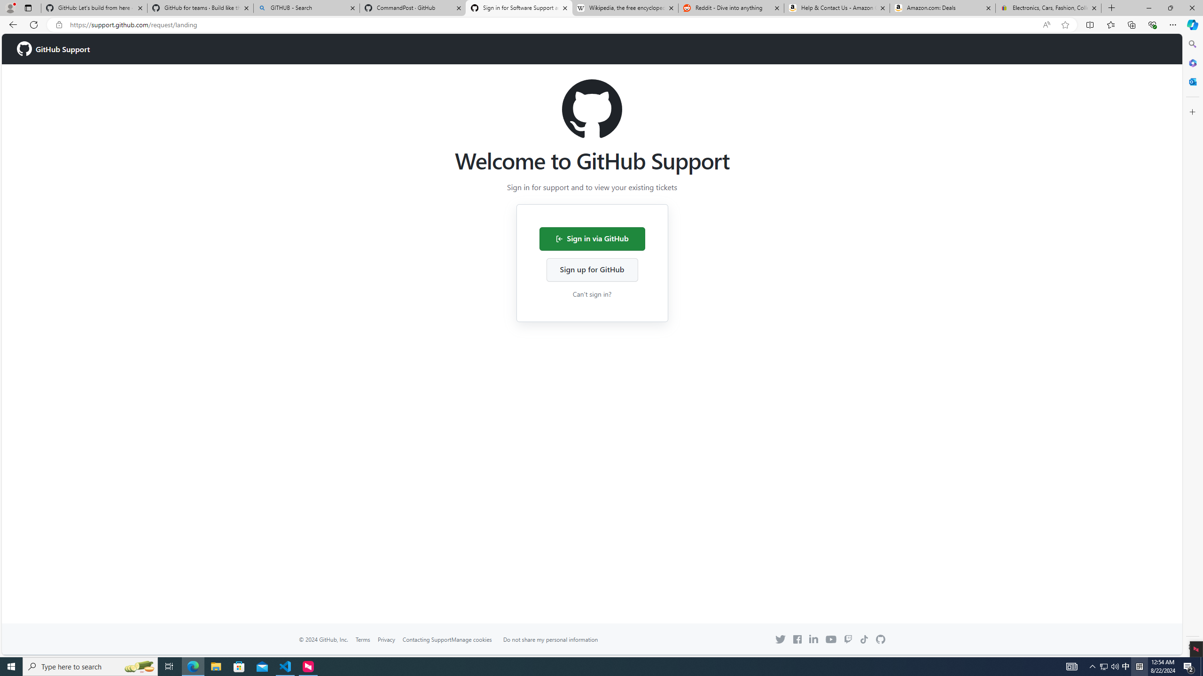 The image size is (1203, 676). What do you see at coordinates (943, 8) in the screenshot?
I see `Amazon.com: Deals` at bounding box center [943, 8].